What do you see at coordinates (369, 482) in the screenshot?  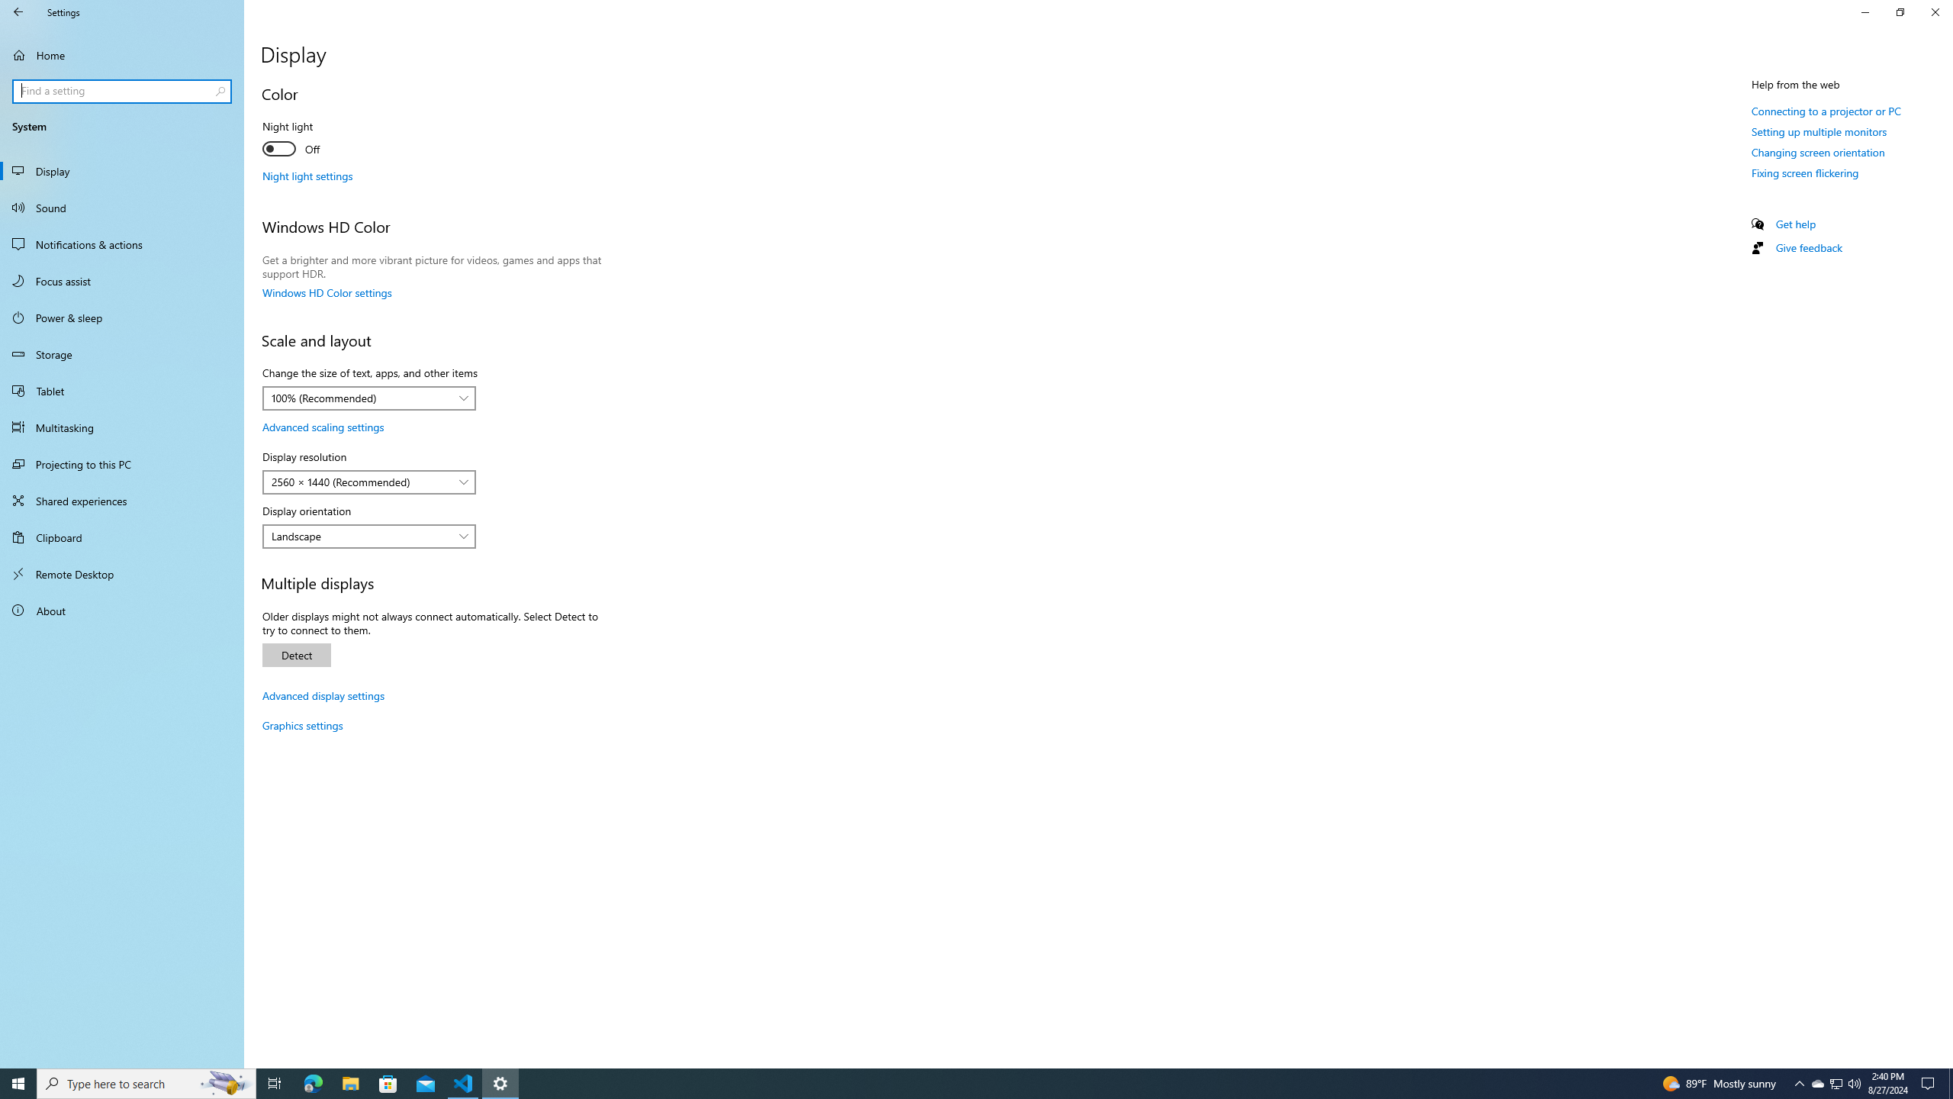 I see `Display resolution` at bounding box center [369, 482].